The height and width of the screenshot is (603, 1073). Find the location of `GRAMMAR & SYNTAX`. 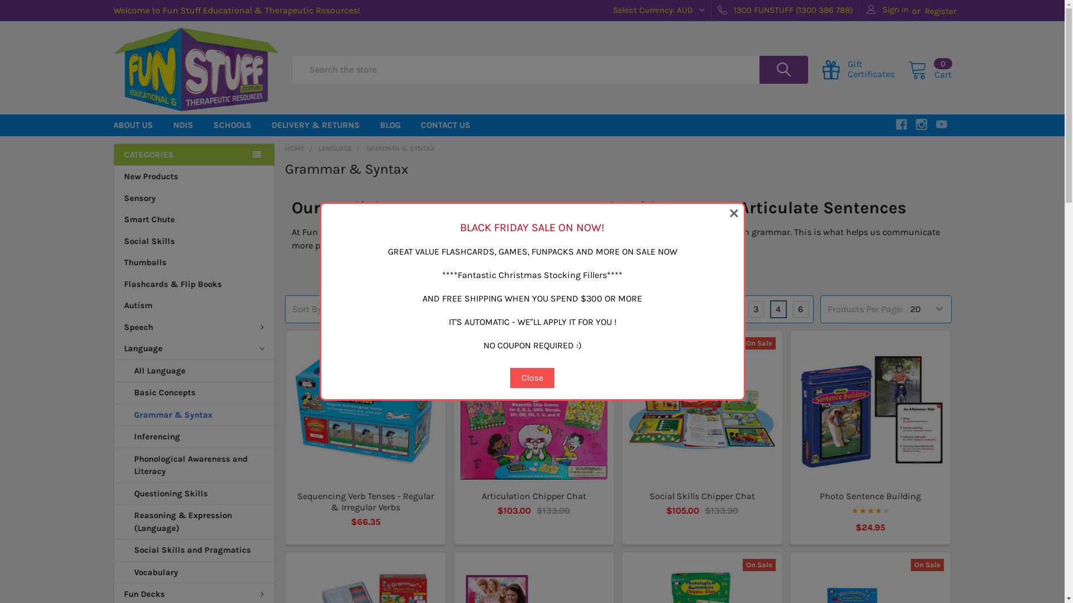

GRAMMAR & SYNTAX is located at coordinates (400, 149).